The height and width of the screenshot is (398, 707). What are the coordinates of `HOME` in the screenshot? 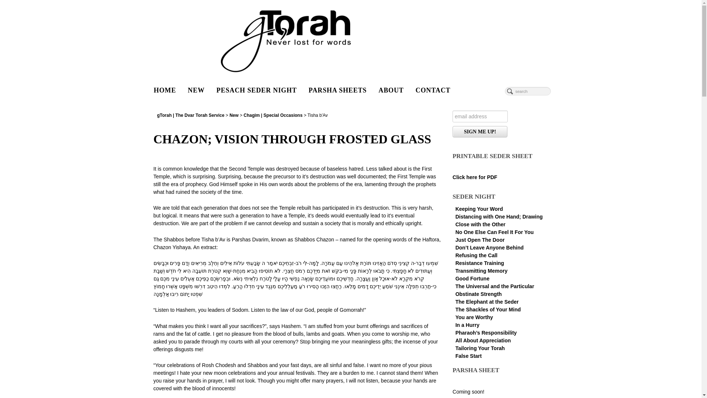 It's located at (165, 90).